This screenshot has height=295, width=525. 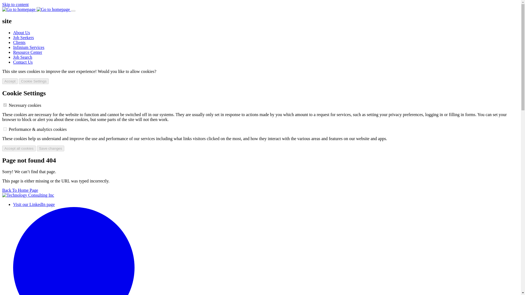 I want to click on Back To Home Page, so click(x=20, y=190).